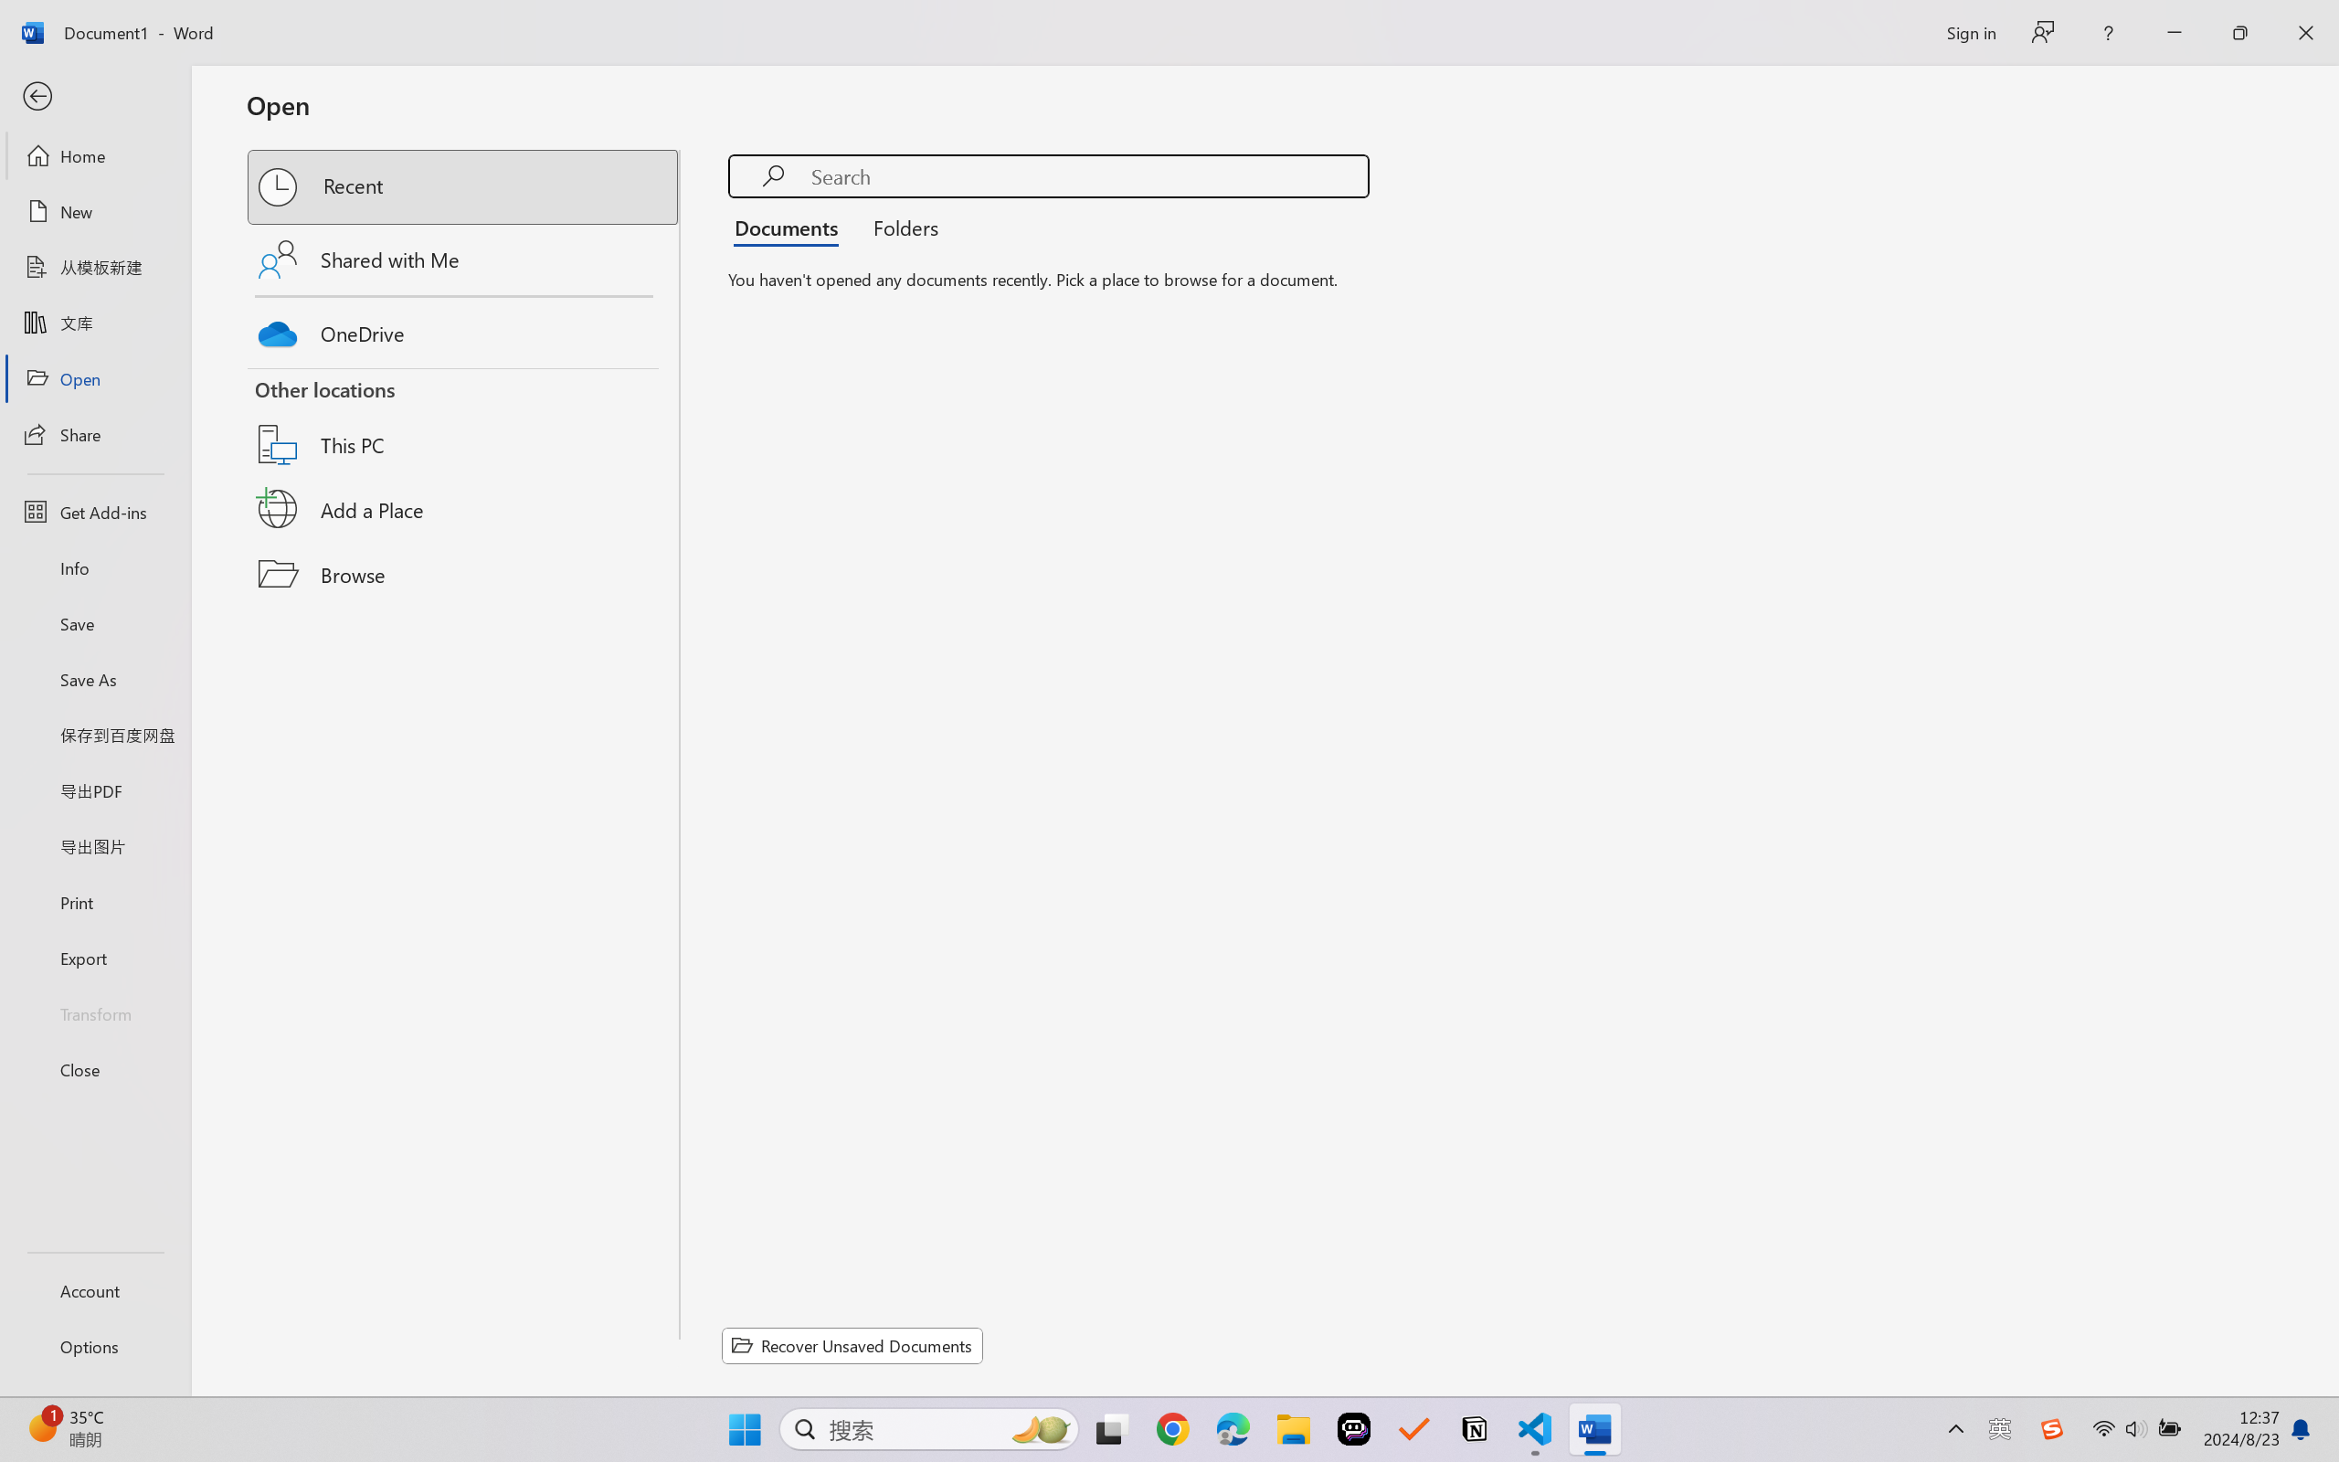  What do you see at coordinates (95, 1347) in the screenshot?
I see `Options` at bounding box center [95, 1347].